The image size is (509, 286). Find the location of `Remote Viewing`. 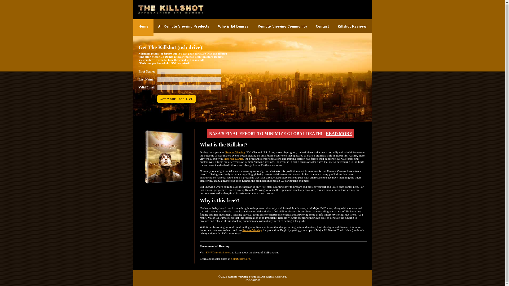

Remote Viewing is located at coordinates (235, 152).